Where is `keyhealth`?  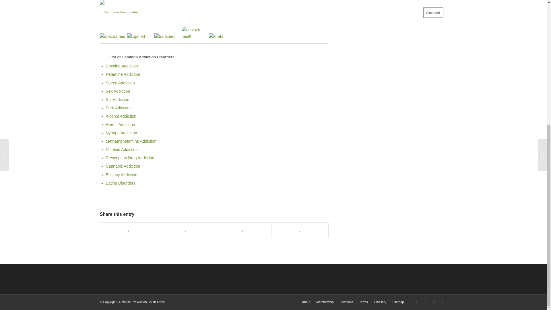 keyhealth is located at coordinates (195, 0).